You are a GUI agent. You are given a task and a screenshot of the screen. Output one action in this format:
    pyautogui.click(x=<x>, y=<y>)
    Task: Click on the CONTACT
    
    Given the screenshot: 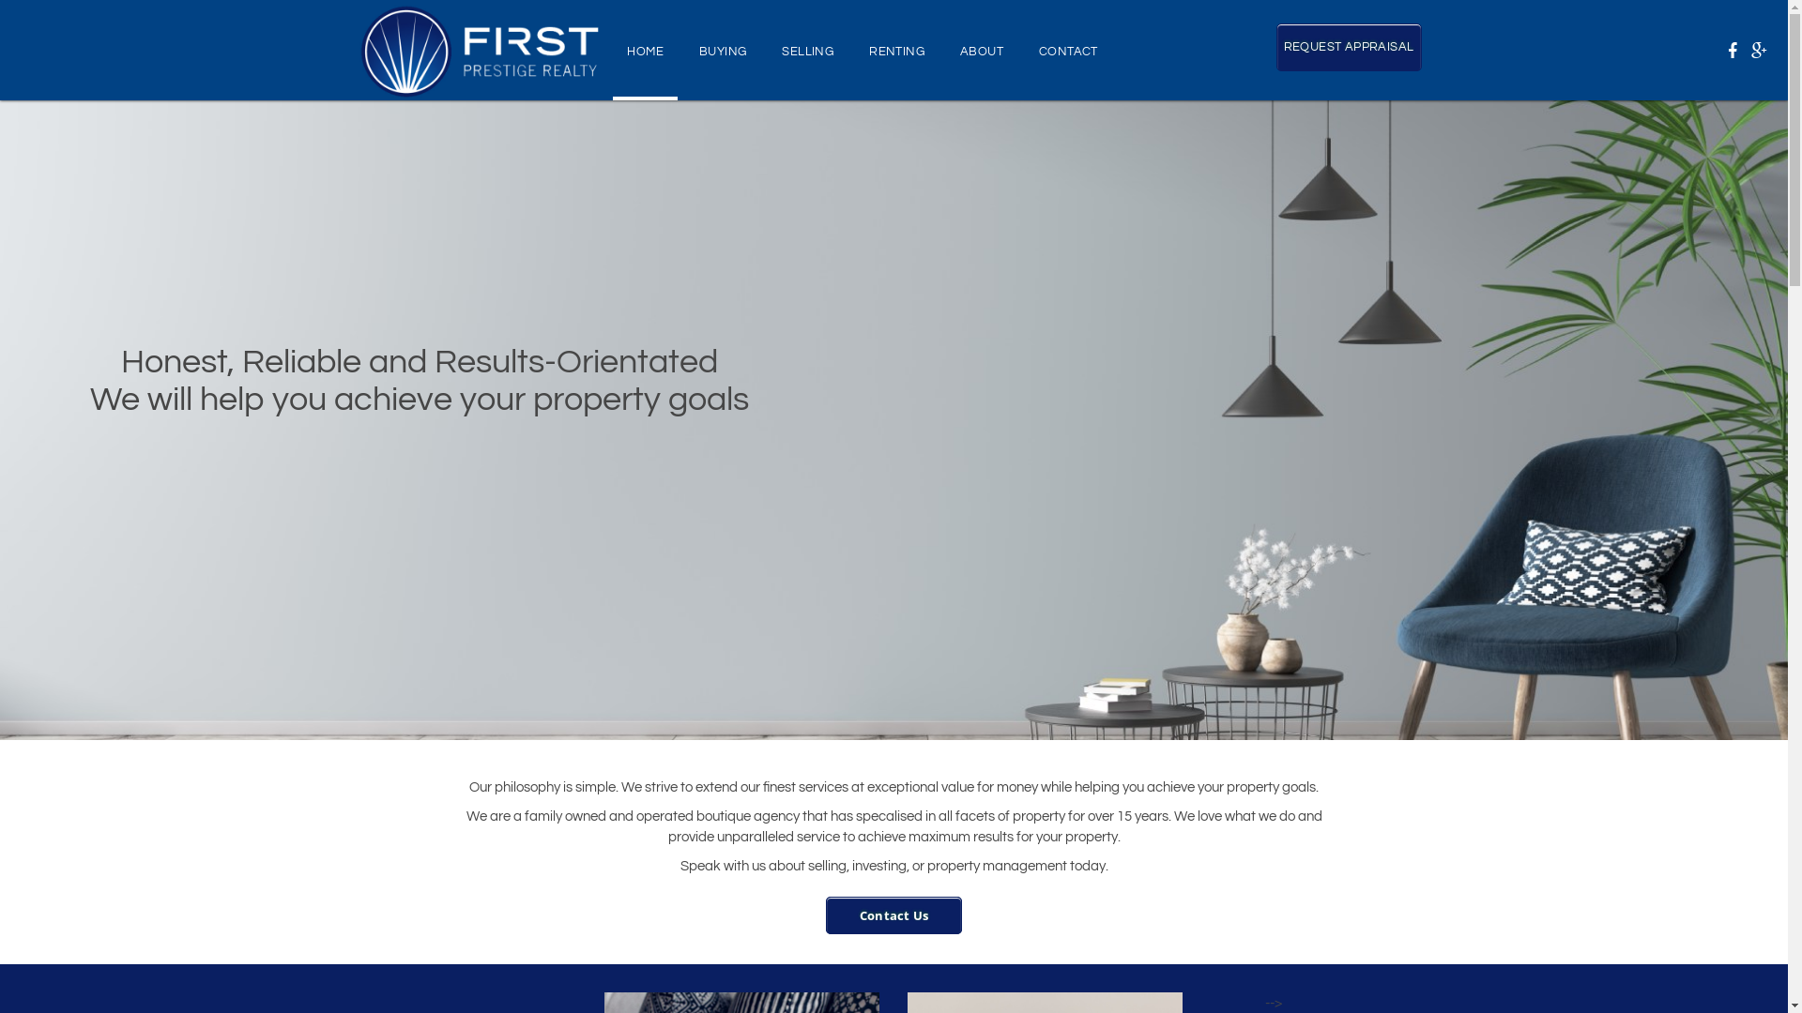 What is the action you would take?
    pyautogui.click(x=1068, y=51)
    